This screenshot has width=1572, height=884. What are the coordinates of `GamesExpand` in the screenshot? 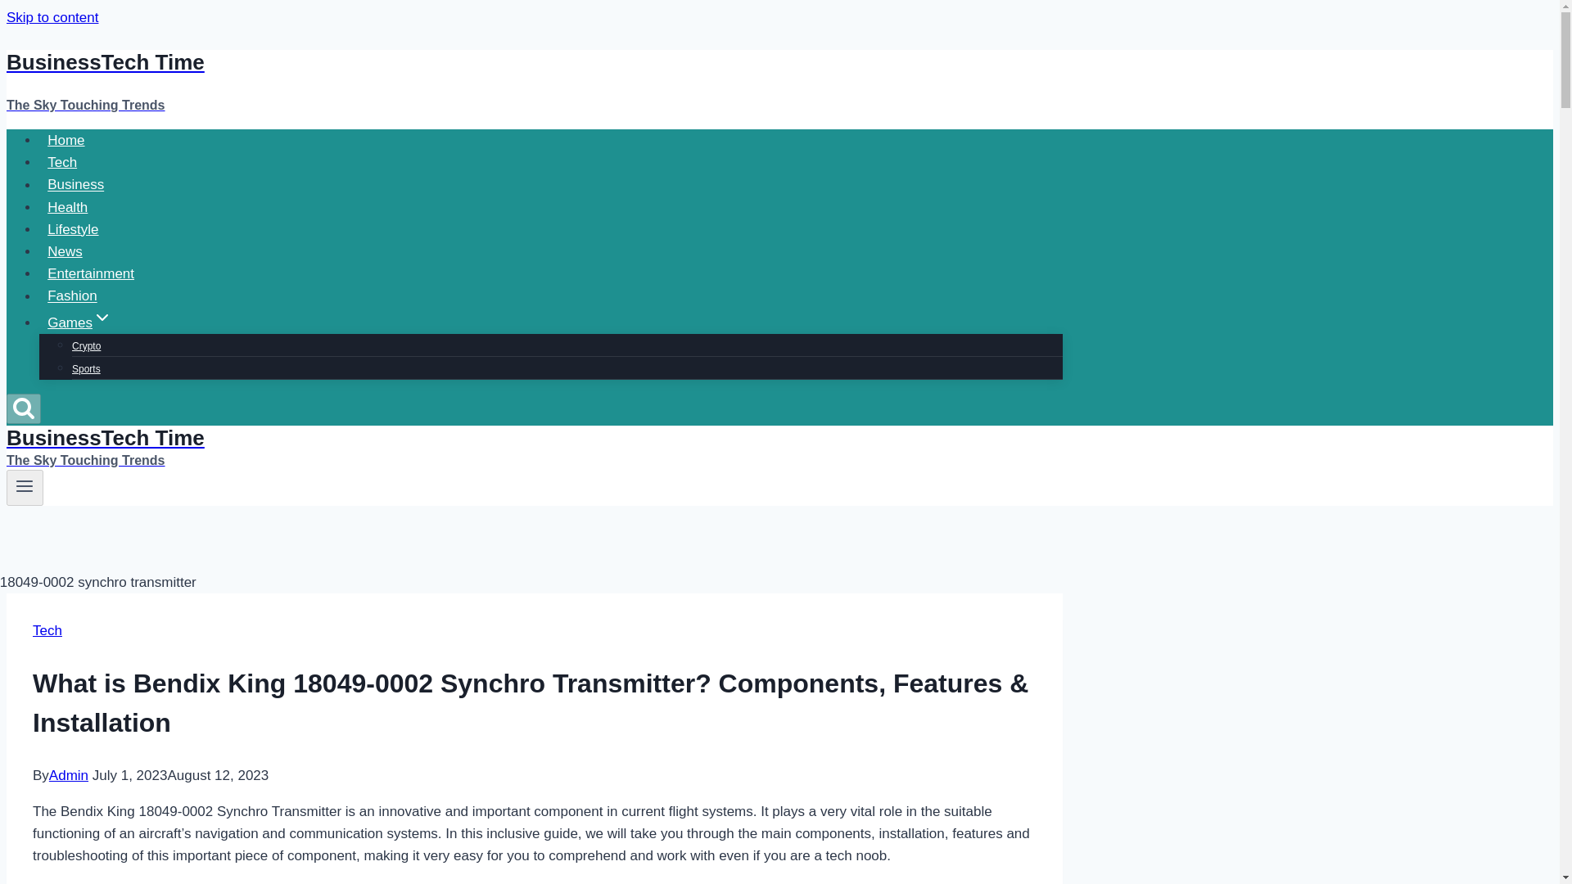 It's located at (52, 17).